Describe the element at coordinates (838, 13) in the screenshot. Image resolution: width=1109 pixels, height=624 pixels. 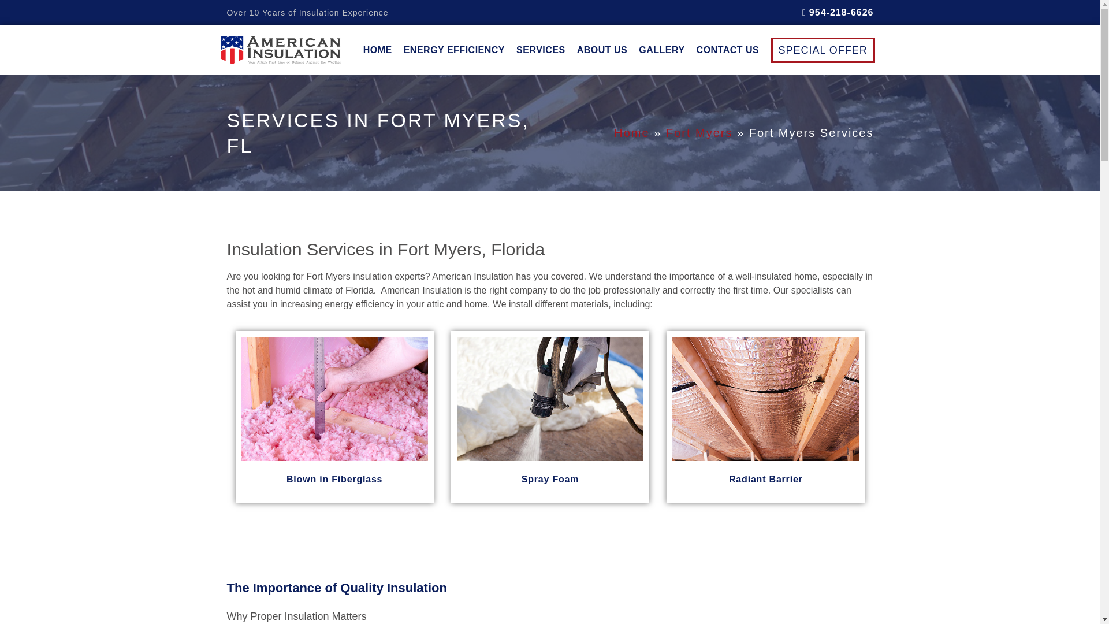
I see `954-218-6626` at that location.